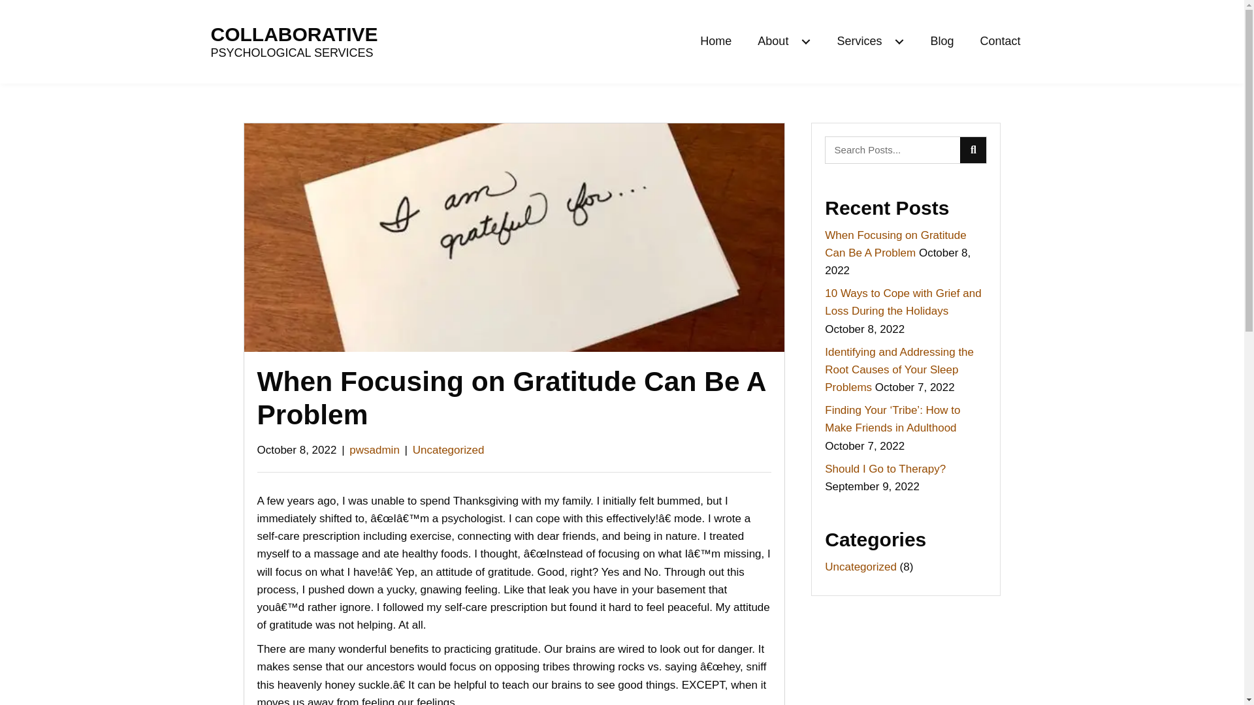 Image resolution: width=1254 pixels, height=705 pixels. What do you see at coordinates (903, 302) in the screenshot?
I see `10 Ways to Cope with Grief and Loss During the Holidays` at bounding box center [903, 302].